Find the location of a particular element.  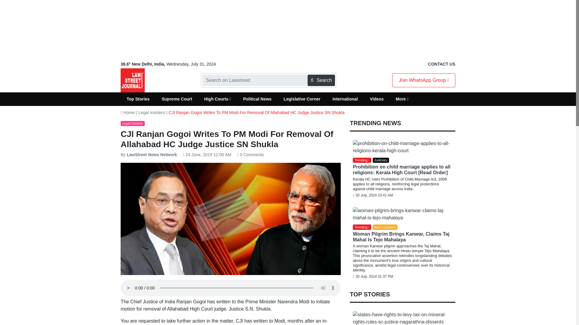

Join WhatsApp Group is located at coordinates (424, 80).